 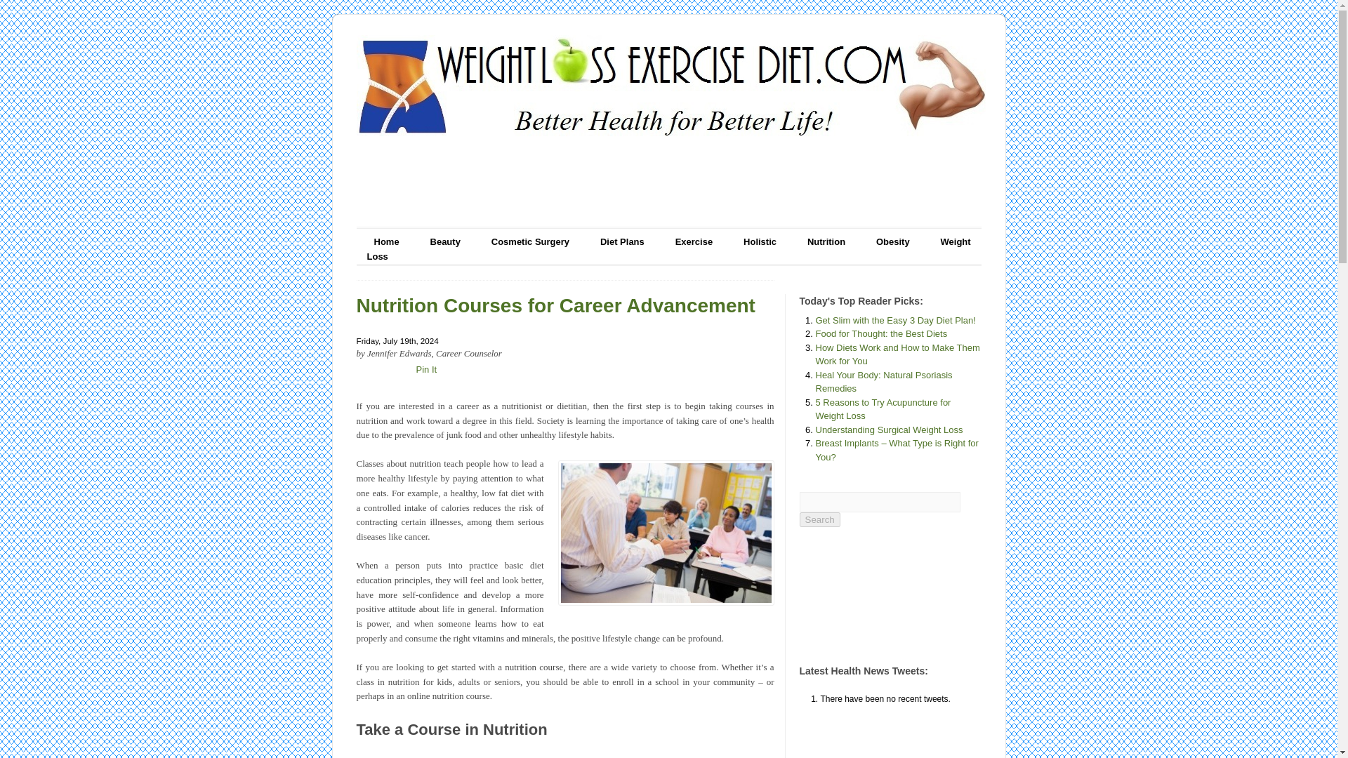 What do you see at coordinates (445, 241) in the screenshot?
I see `Beauty` at bounding box center [445, 241].